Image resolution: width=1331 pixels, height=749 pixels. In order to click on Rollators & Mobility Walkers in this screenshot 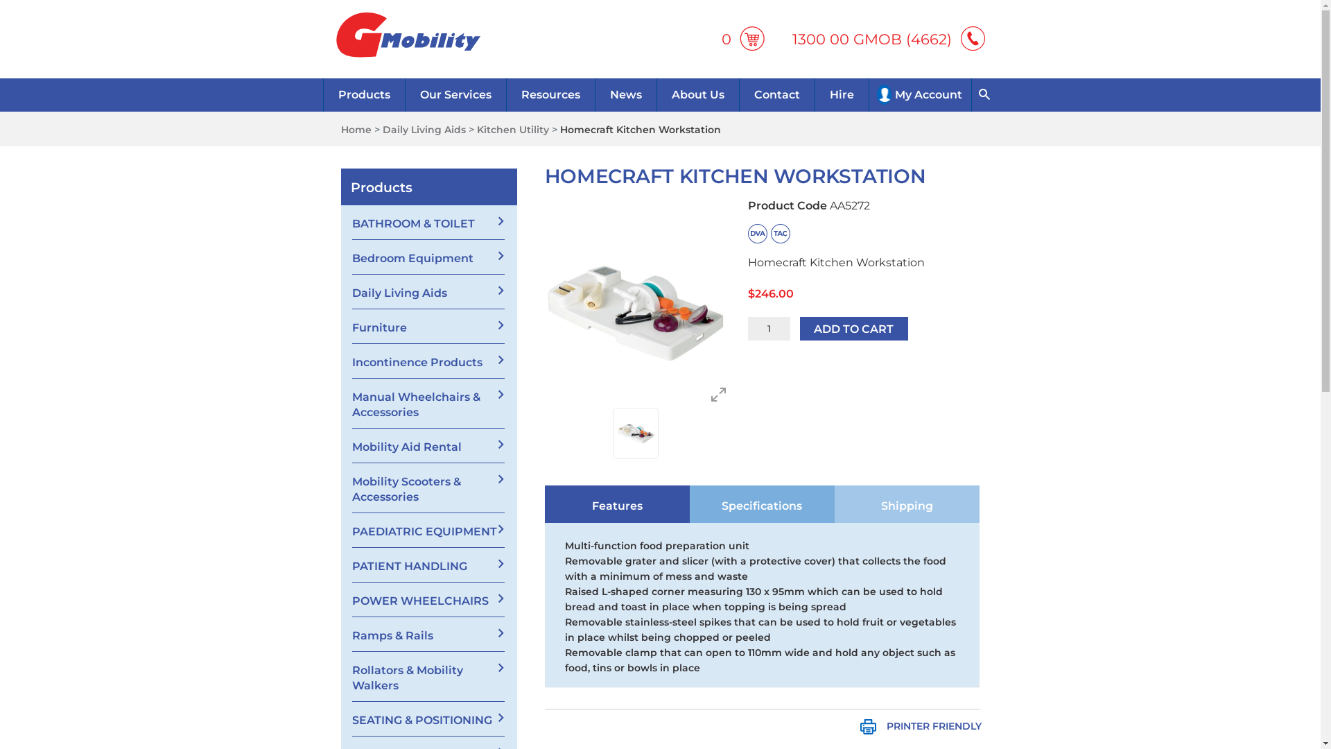, I will do `click(428, 677)`.